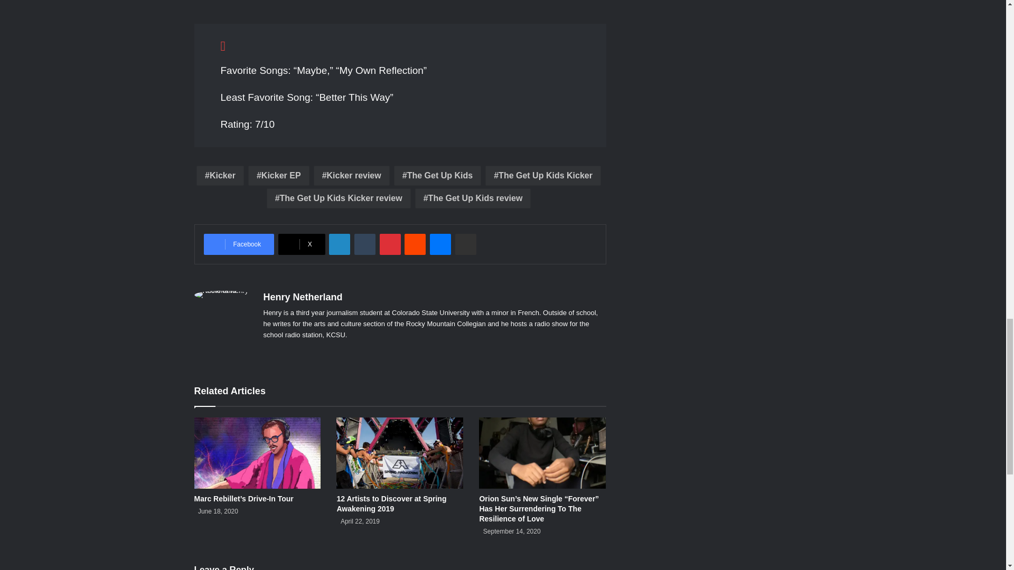 This screenshot has width=1014, height=570. Describe the element at coordinates (239, 244) in the screenshot. I see `Facebook` at that location.